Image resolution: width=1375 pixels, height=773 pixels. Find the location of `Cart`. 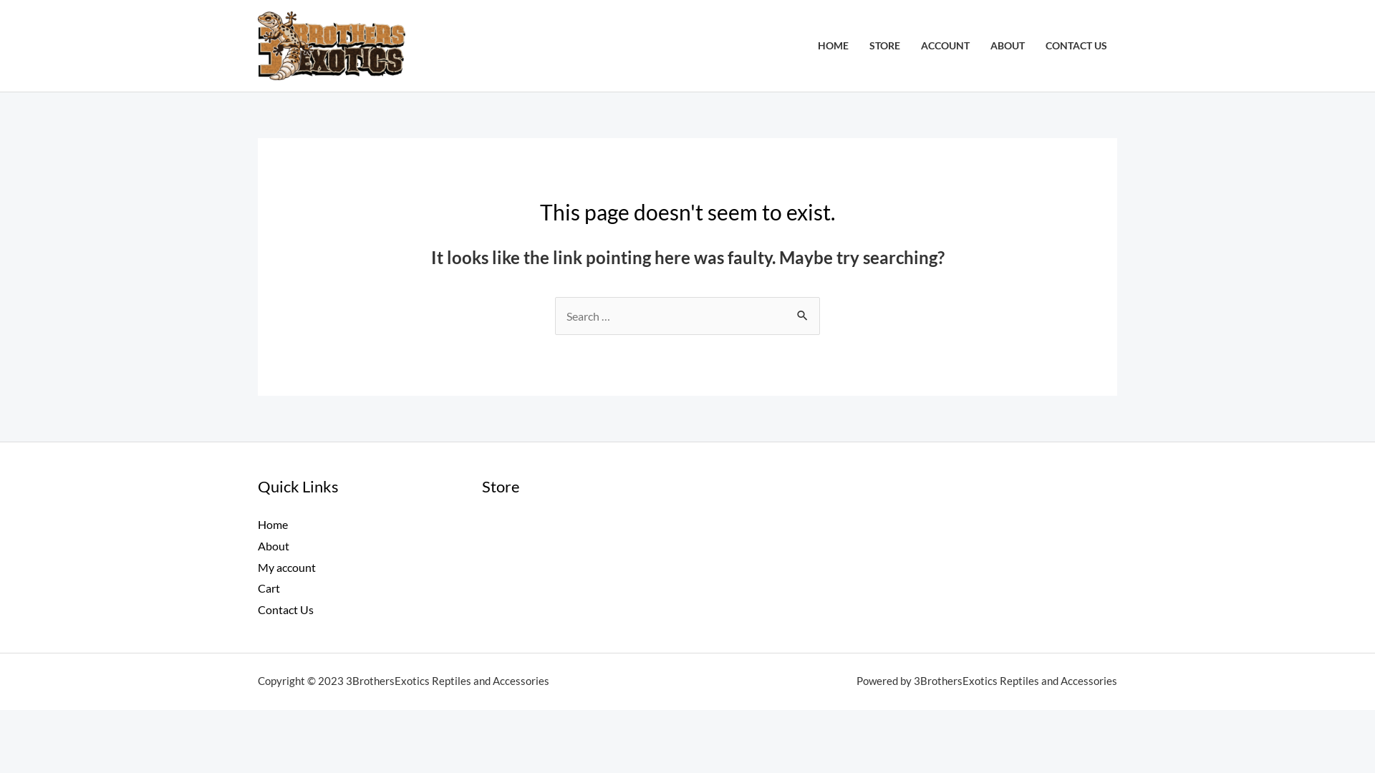

Cart is located at coordinates (269, 588).